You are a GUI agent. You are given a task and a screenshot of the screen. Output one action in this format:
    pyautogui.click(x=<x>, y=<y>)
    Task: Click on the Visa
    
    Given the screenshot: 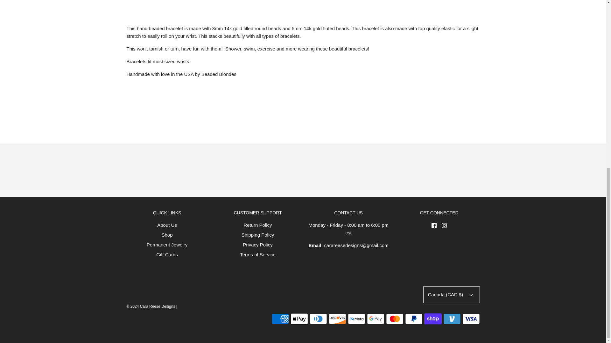 What is the action you would take?
    pyautogui.click(x=471, y=319)
    